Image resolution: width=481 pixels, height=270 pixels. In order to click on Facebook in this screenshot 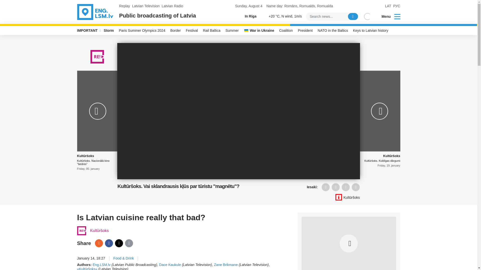, I will do `click(109, 243)`.